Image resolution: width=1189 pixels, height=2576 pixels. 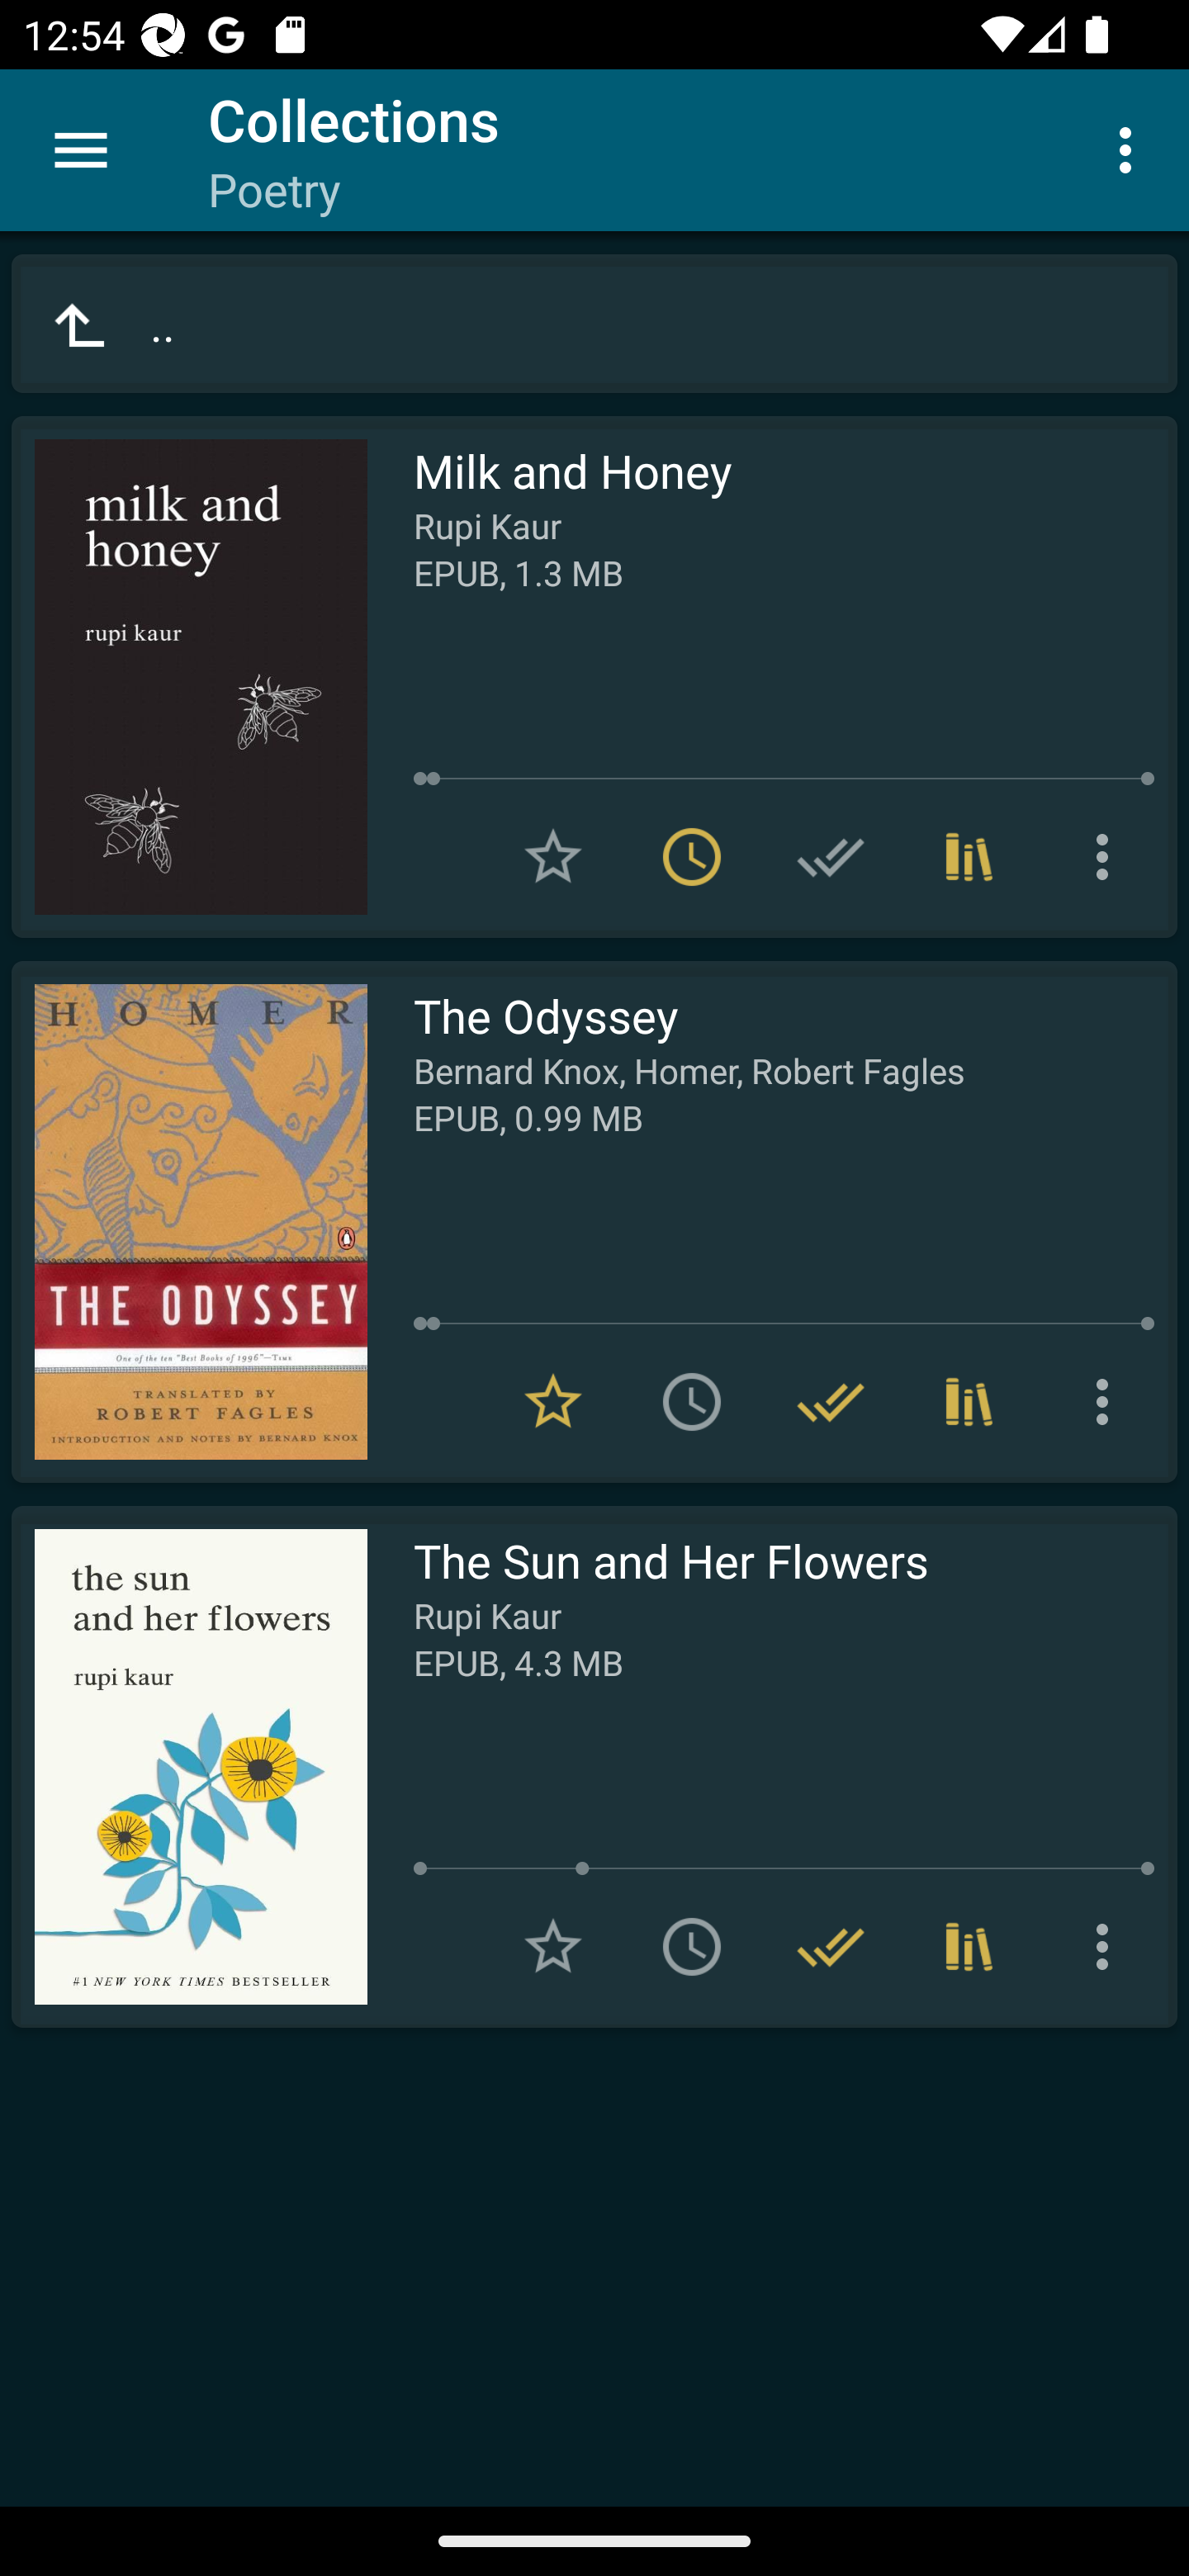 What do you see at coordinates (692, 857) in the screenshot?
I see `Remove from To read` at bounding box center [692, 857].